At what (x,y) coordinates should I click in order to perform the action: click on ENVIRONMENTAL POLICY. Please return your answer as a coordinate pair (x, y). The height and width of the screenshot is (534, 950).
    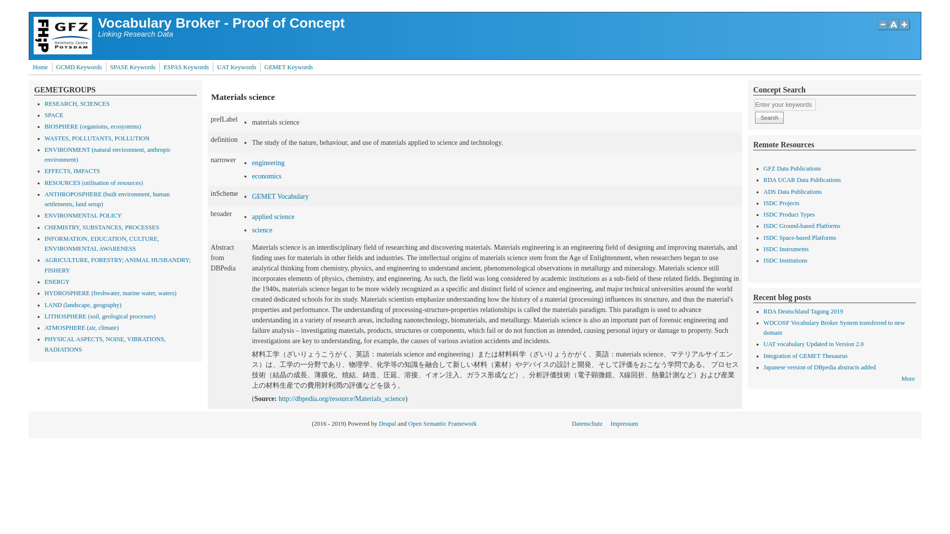
    Looking at the image, I should click on (83, 215).